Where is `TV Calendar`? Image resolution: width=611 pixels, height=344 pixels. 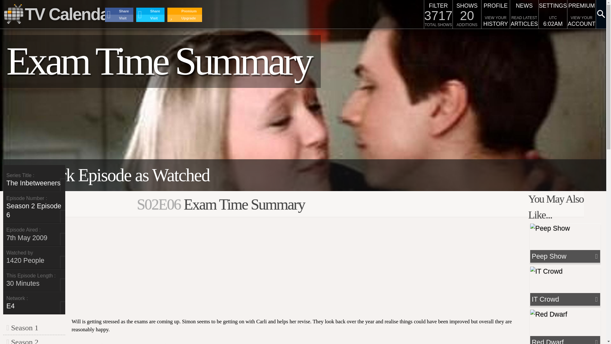 TV Calendar is located at coordinates (59, 14).